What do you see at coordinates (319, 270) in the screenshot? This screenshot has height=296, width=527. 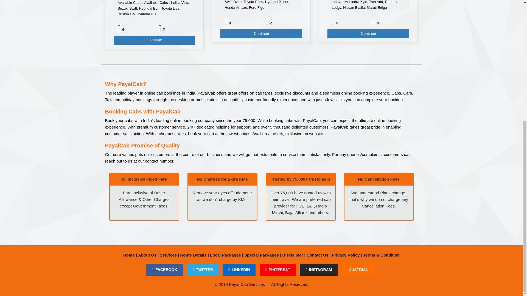 I see `INSTAGRAM` at bounding box center [319, 270].